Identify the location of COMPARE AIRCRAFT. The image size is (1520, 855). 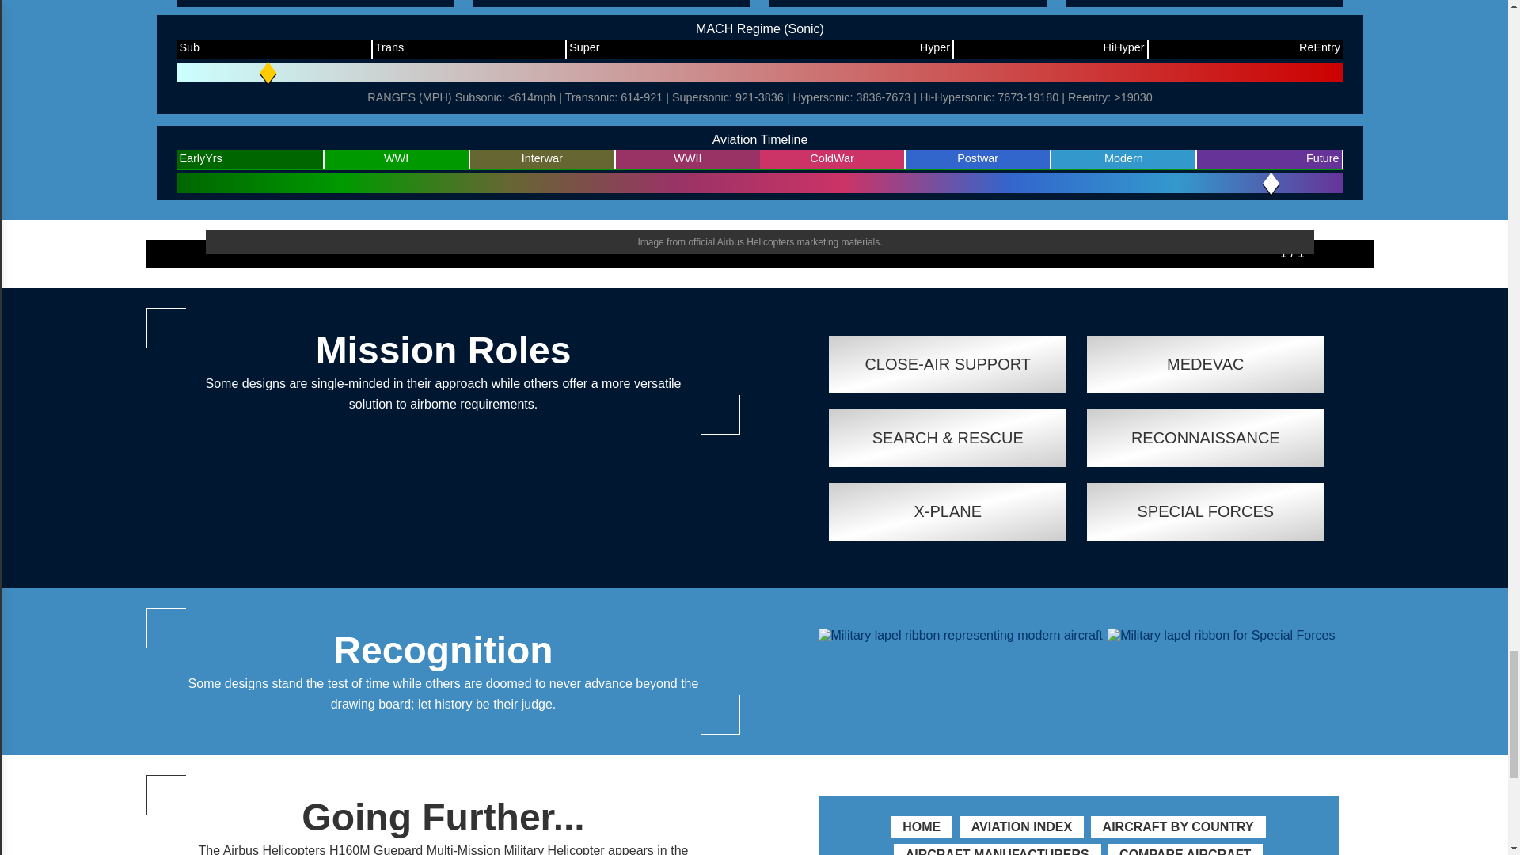
(1185, 852).